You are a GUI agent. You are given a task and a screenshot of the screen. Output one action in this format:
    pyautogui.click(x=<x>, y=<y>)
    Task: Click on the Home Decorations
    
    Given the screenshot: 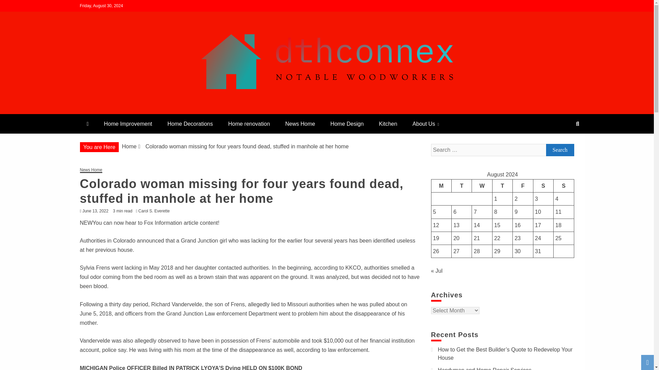 What is the action you would take?
    pyautogui.click(x=190, y=123)
    